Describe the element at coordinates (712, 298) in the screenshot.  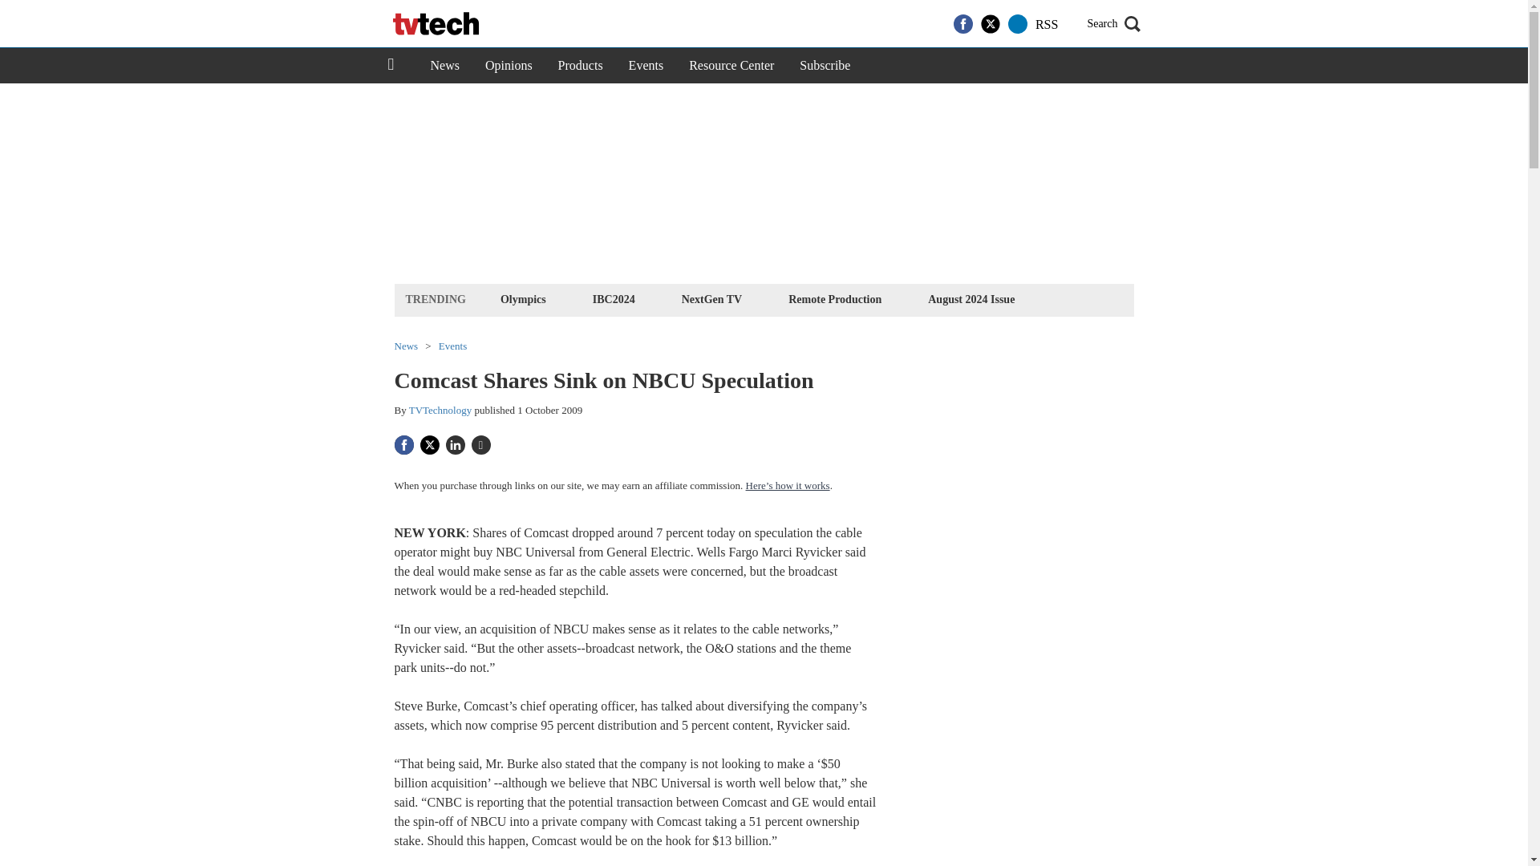
I see `NextGen TV` at that location.